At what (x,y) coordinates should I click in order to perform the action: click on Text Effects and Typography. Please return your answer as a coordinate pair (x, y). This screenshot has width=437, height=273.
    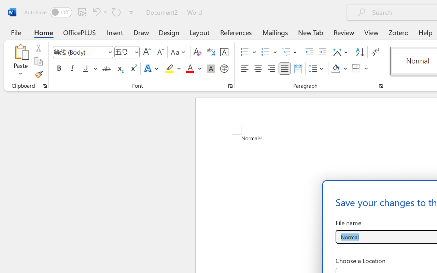
    Looking at the image, I should click on (152, 69).